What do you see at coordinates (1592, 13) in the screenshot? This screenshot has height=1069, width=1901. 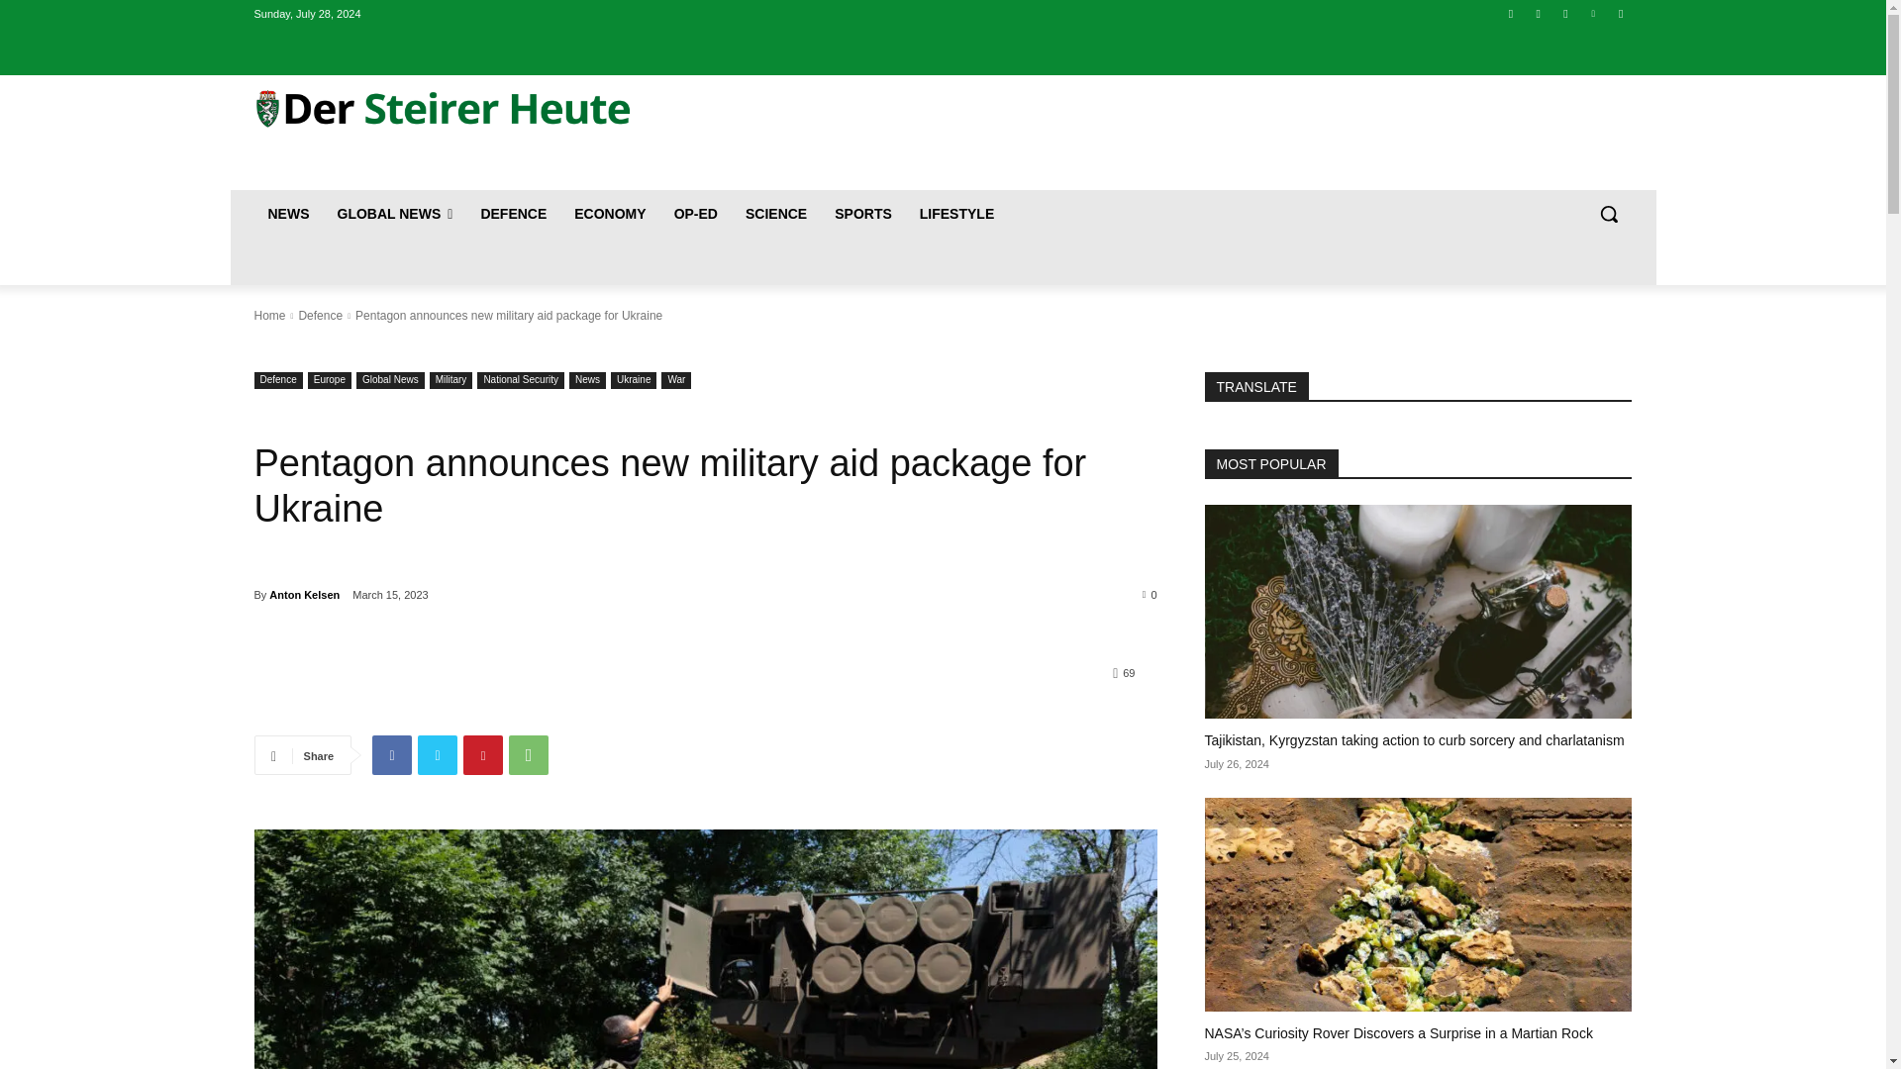 I see `Vimeo` at bounding box center [1592, 13].